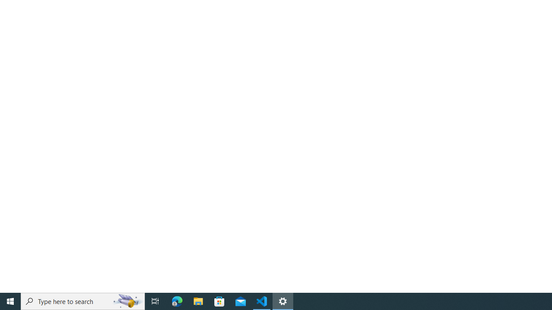  What do you see at coordinates (198, 301) in the screenshot?
I see `File Explorer` at bounding box center [198, 301].